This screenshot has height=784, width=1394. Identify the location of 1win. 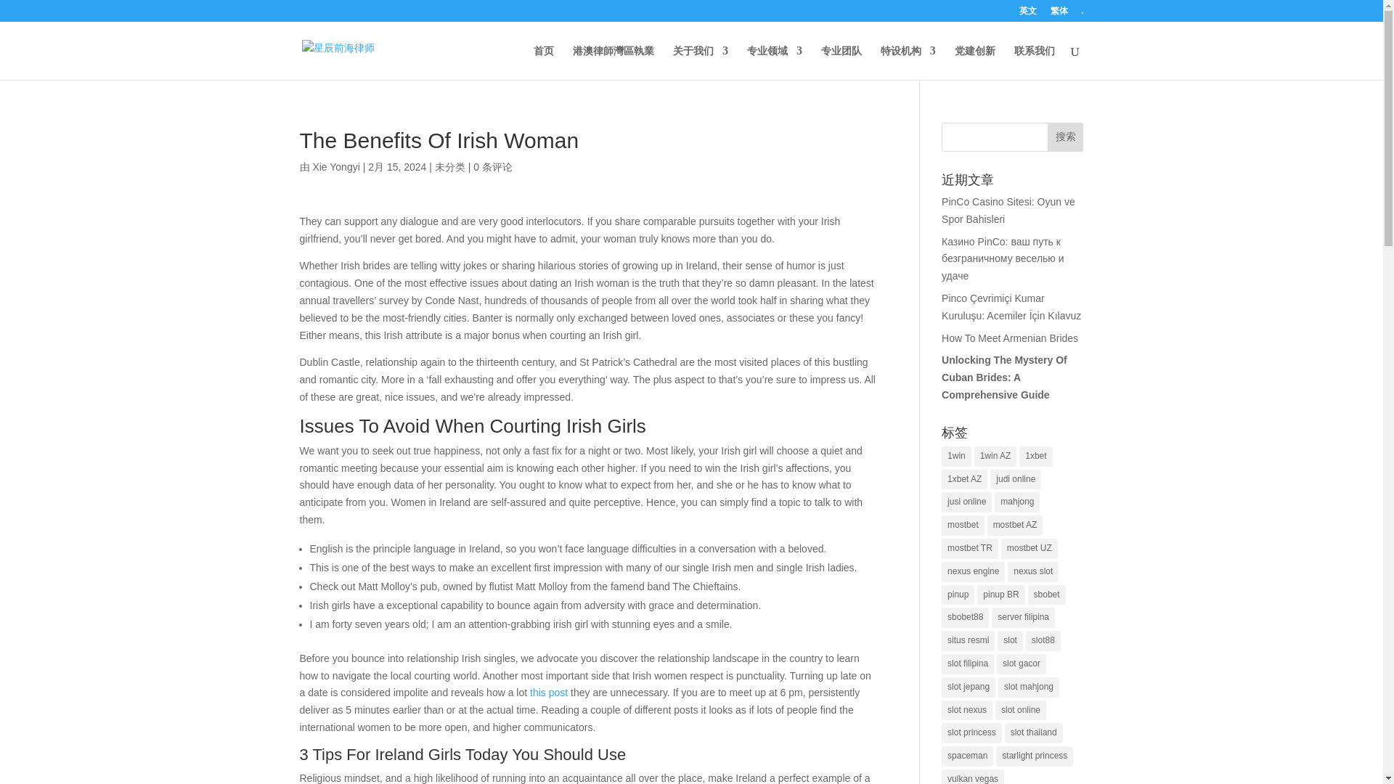
(957, 456).